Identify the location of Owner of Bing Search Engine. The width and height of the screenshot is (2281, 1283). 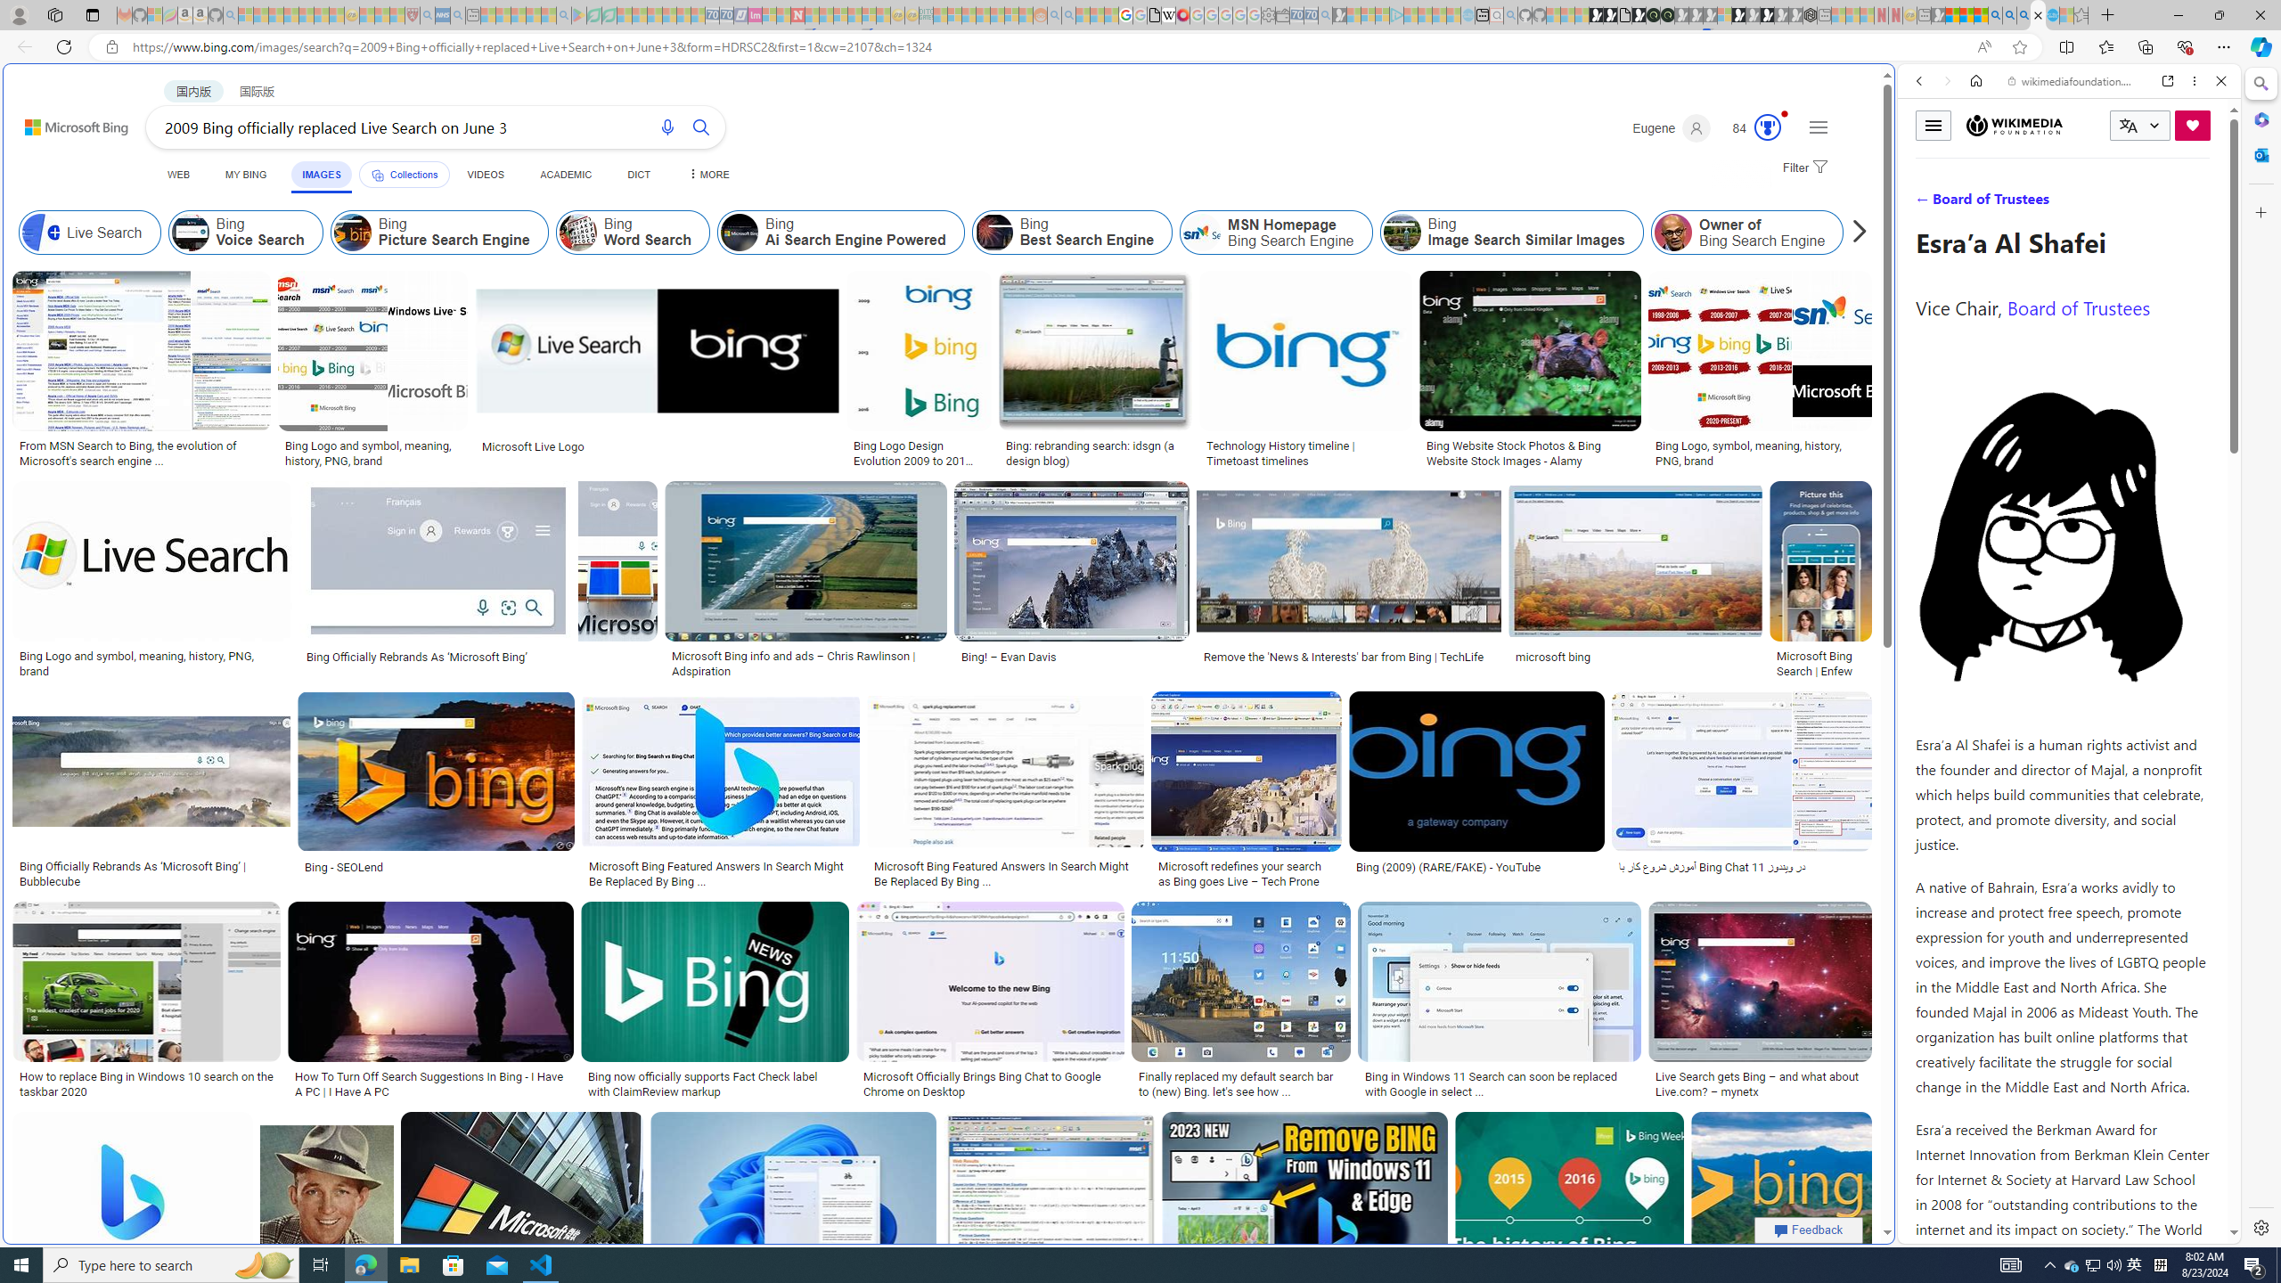
(1673, 233).